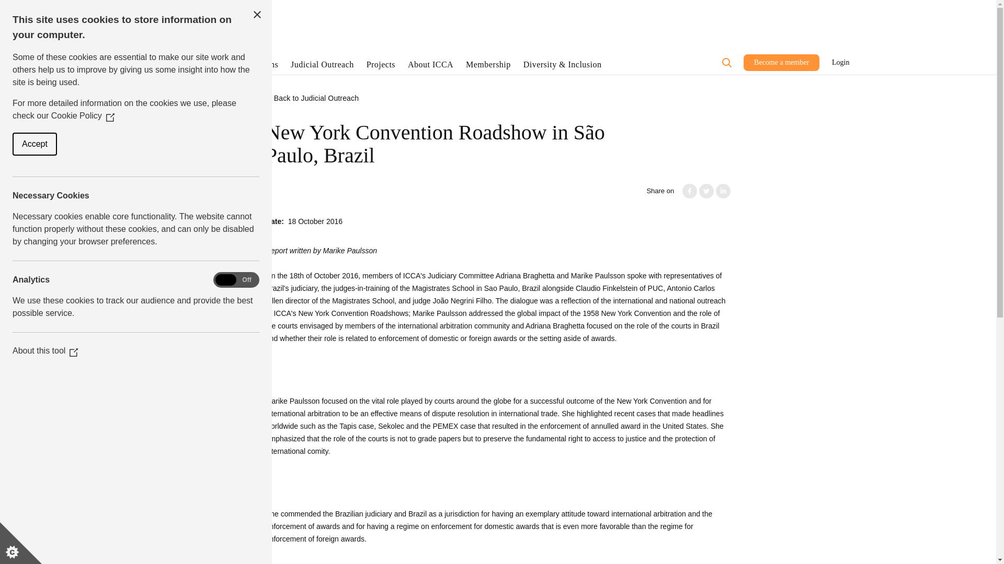 The width and height of the screenshot is (1004, 564). I want to click on Facebook, so click(689, 191).